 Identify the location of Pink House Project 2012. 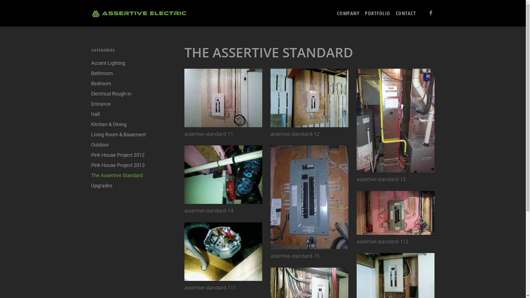
(131, 155).